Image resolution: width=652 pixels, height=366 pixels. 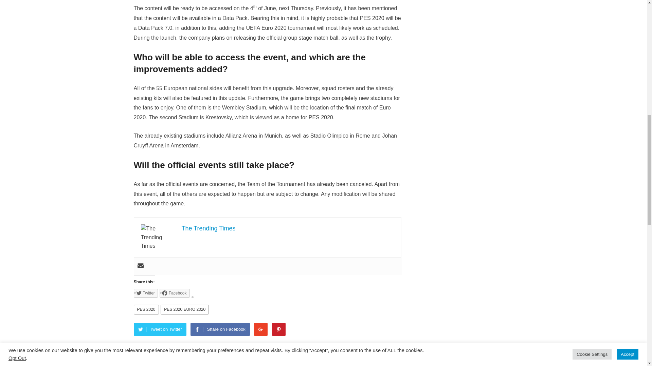 I want to click on PES 2020 EURO 2020, so click(x=184, y=309).